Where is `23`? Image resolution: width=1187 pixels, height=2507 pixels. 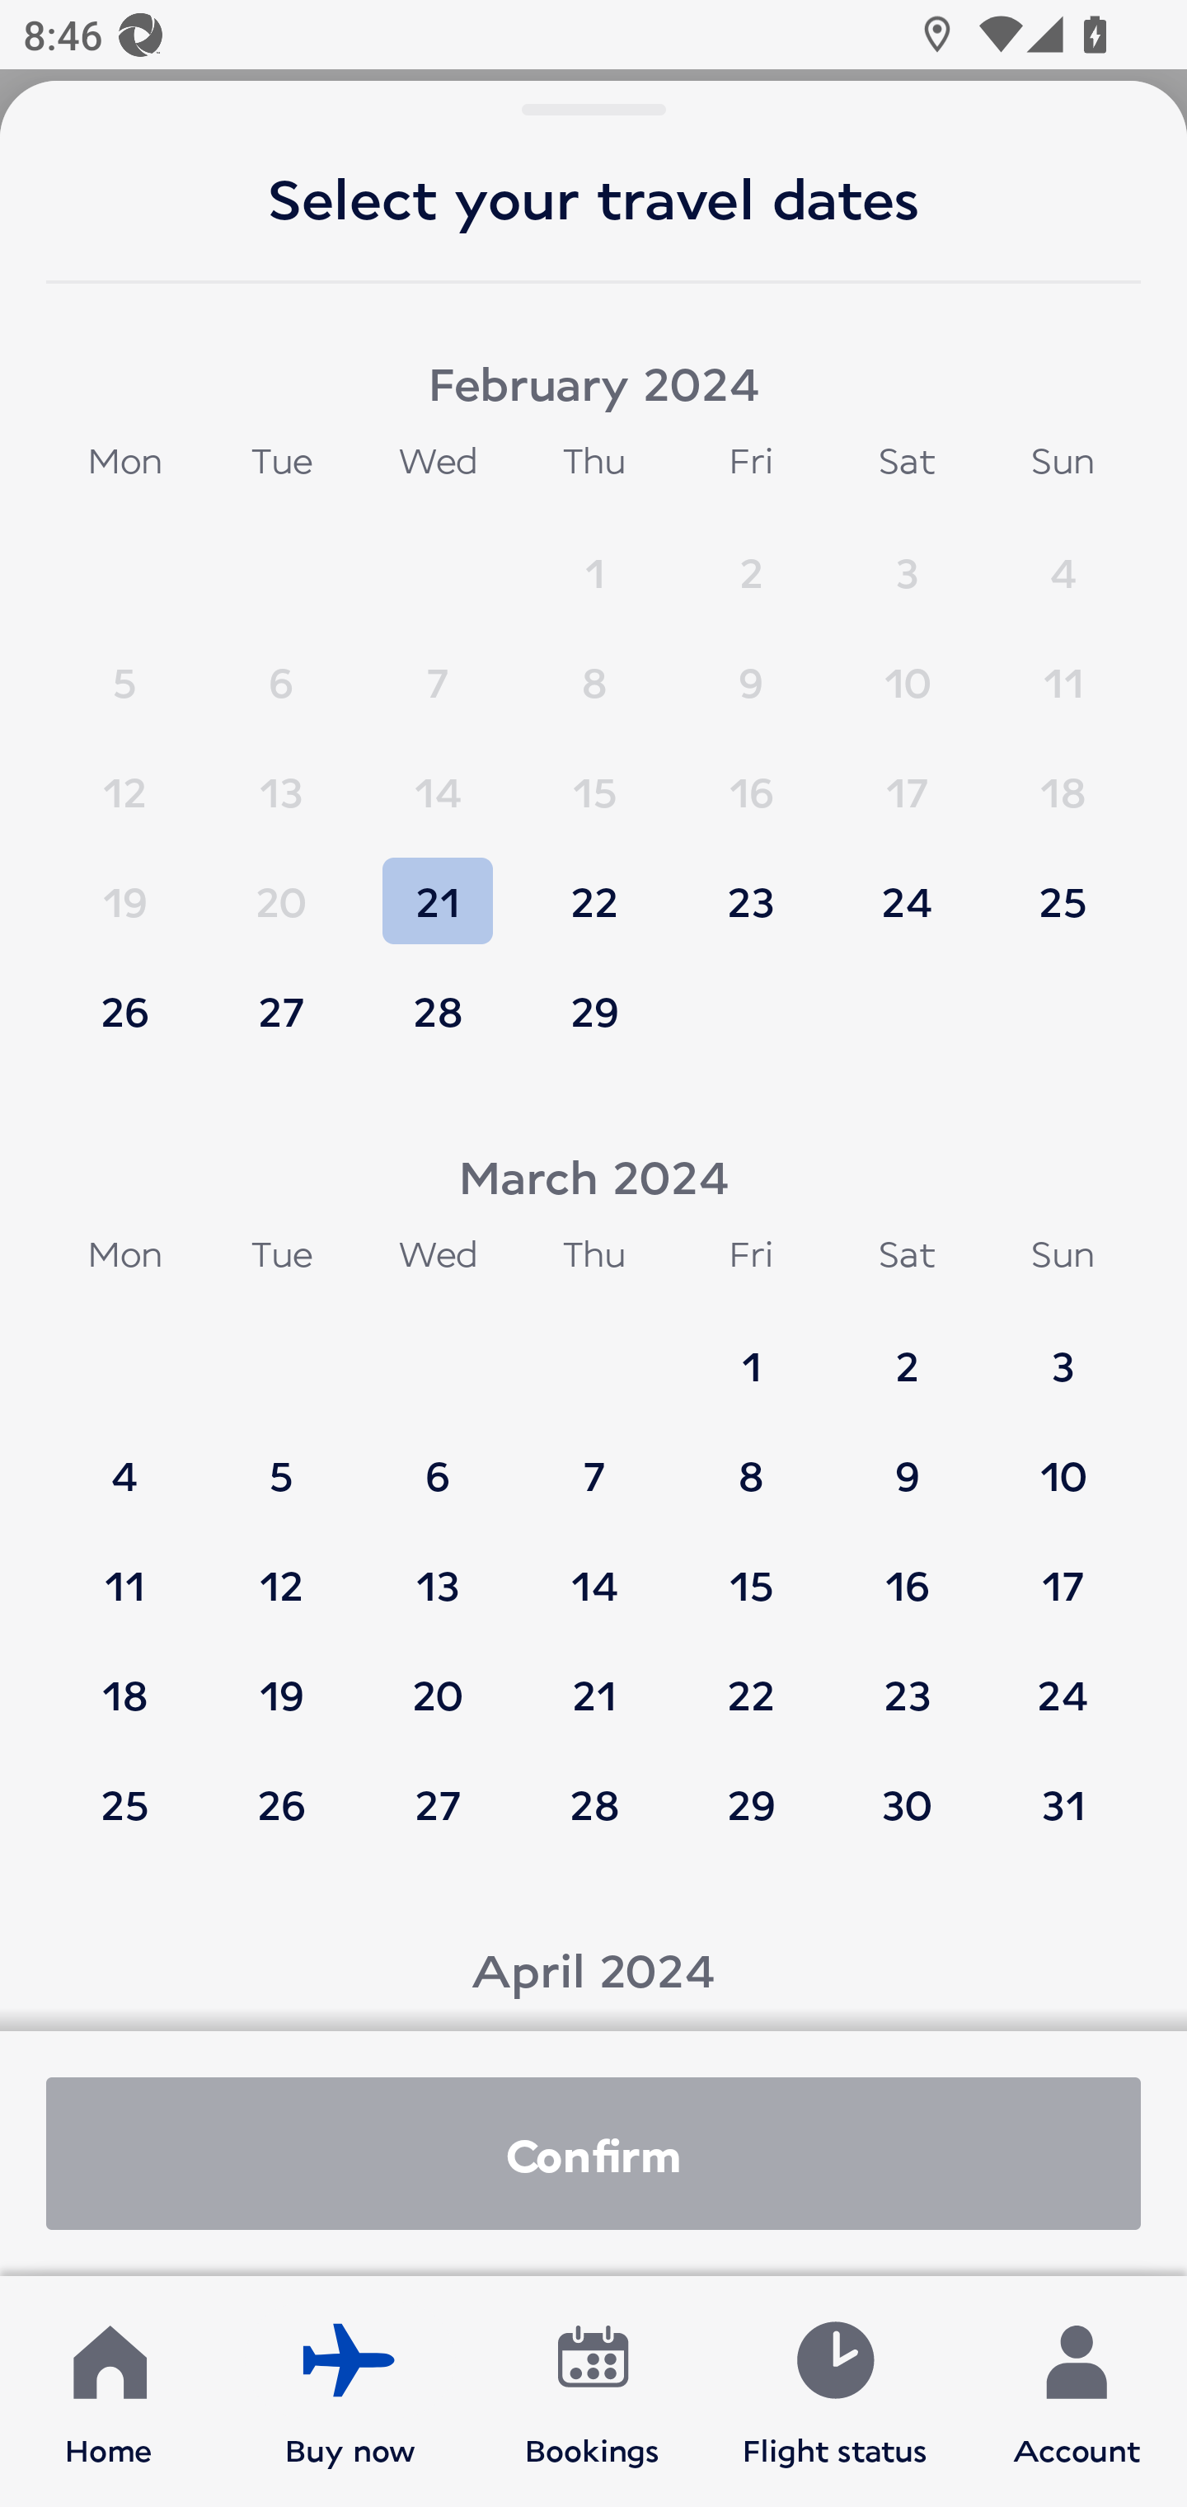
23 is located at coordinates (907, 1679).